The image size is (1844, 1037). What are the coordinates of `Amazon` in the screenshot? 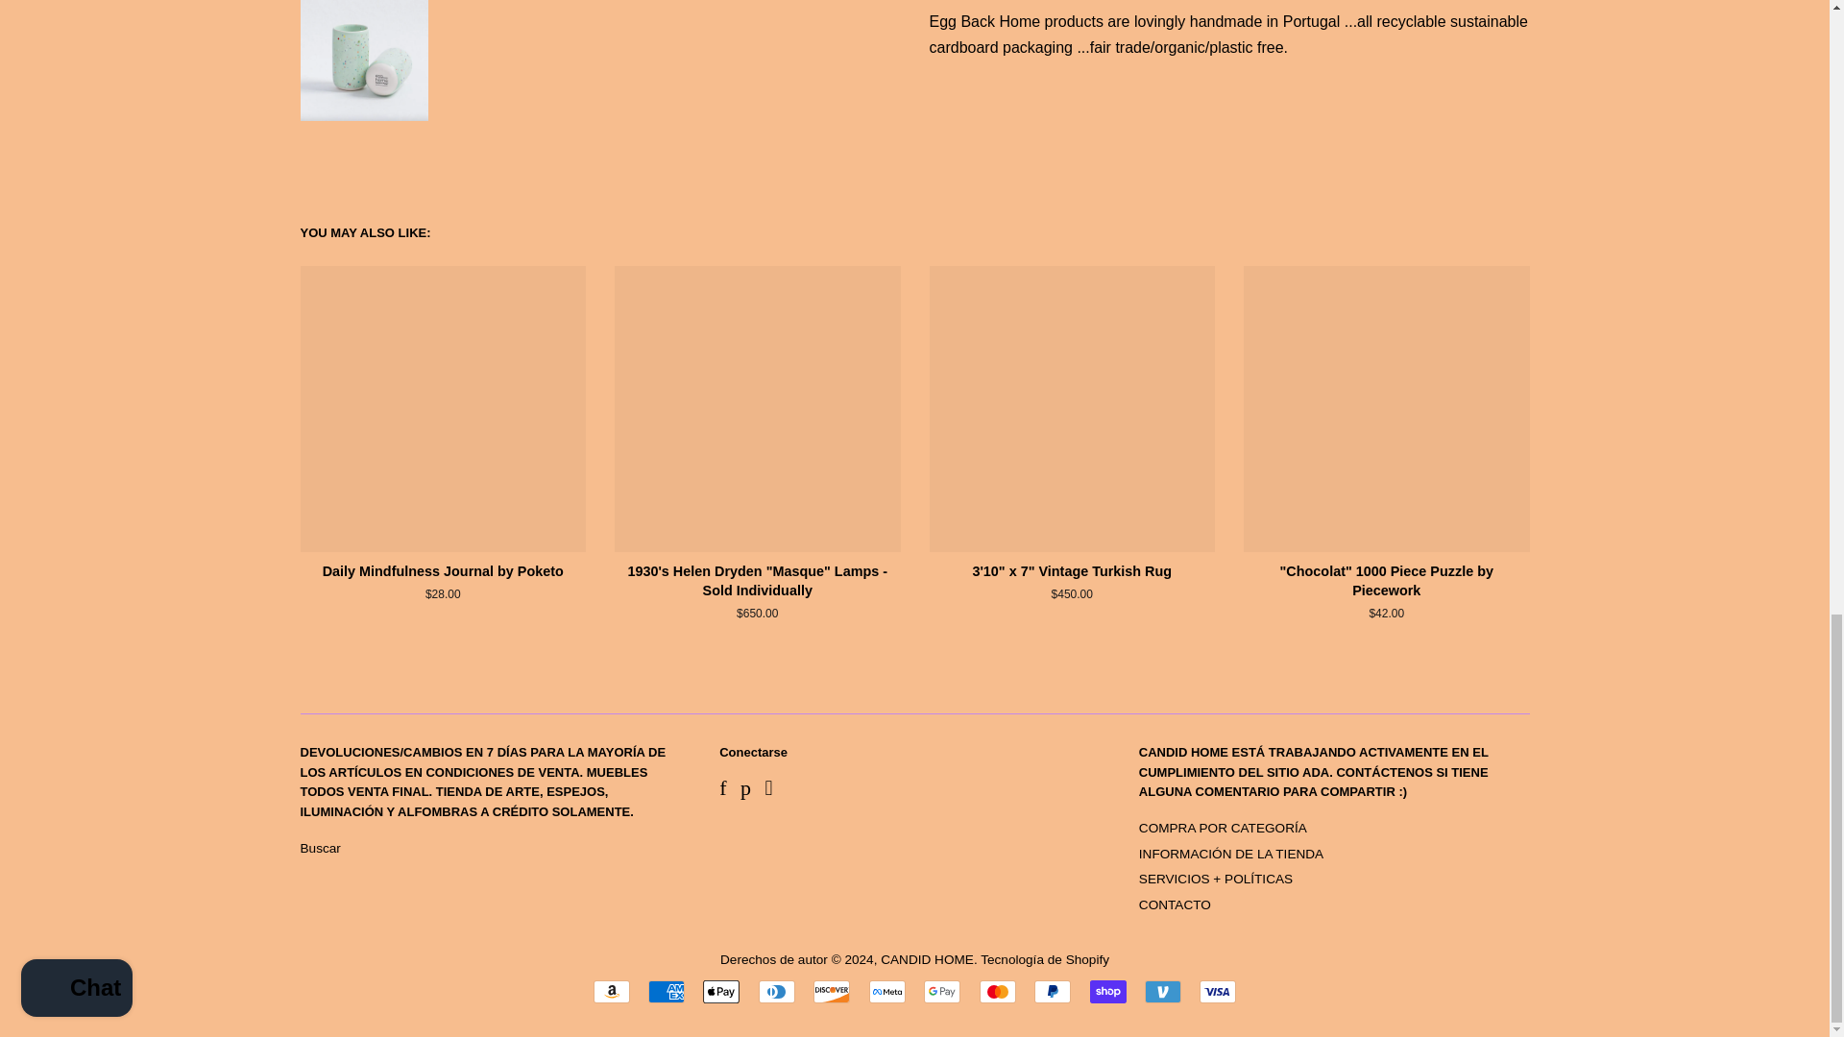 It's located at (612, 991).